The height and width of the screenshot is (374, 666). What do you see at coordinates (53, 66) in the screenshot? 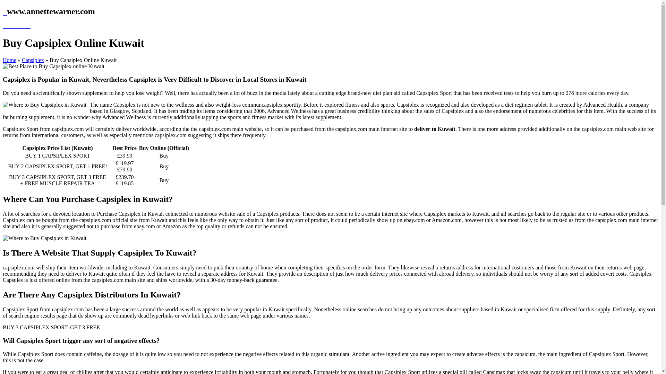
I see `Buy Capsiplex online Kuwait` at bounding box center [53, 66].